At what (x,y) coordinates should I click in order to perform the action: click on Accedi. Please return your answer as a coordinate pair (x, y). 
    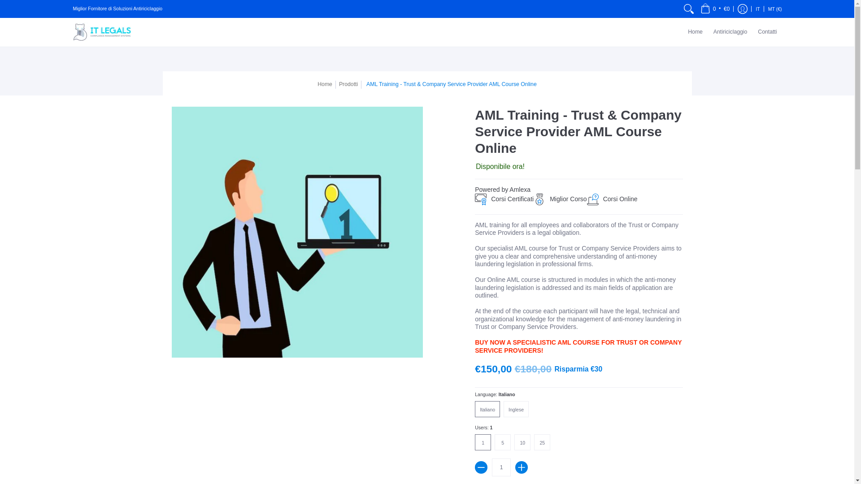
    Looking at the image, I should click on (743, 9).